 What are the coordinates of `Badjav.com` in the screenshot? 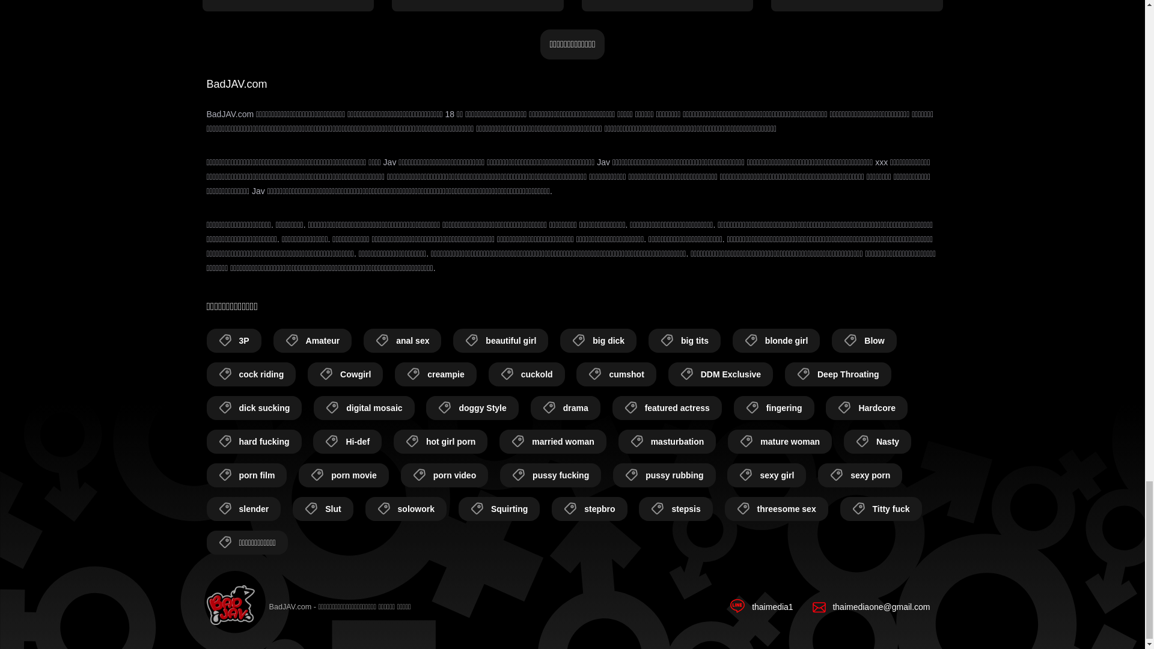 It's located at (231, 607).